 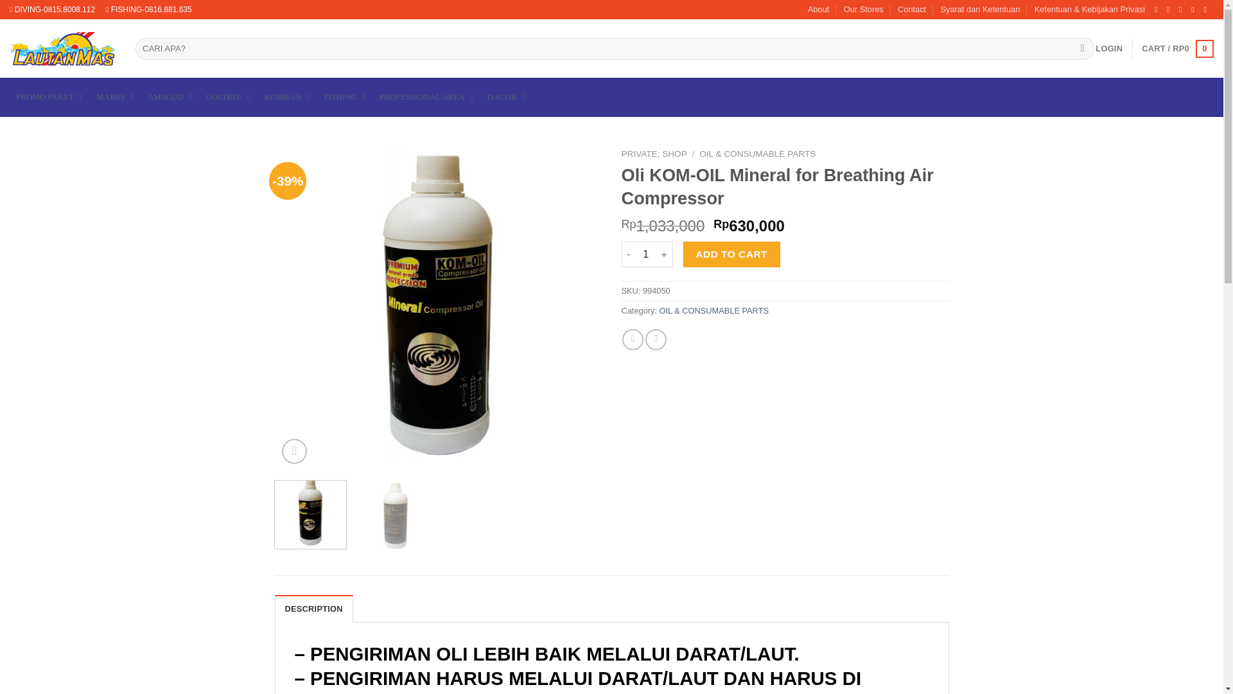 I want to click on MARES, so click(x=116, y=97).